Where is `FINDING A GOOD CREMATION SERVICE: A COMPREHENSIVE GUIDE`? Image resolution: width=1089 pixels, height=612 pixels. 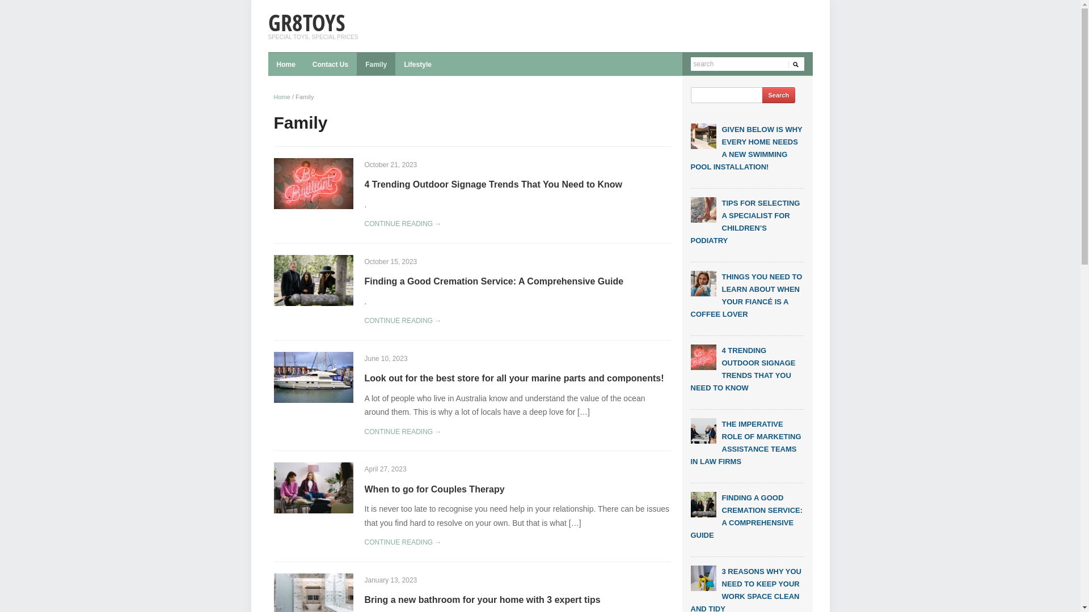
FINDING A GOOD CREMATION SERVICE: A COMPREHENSIVE GUIDE is located at coordinates (747, 517).